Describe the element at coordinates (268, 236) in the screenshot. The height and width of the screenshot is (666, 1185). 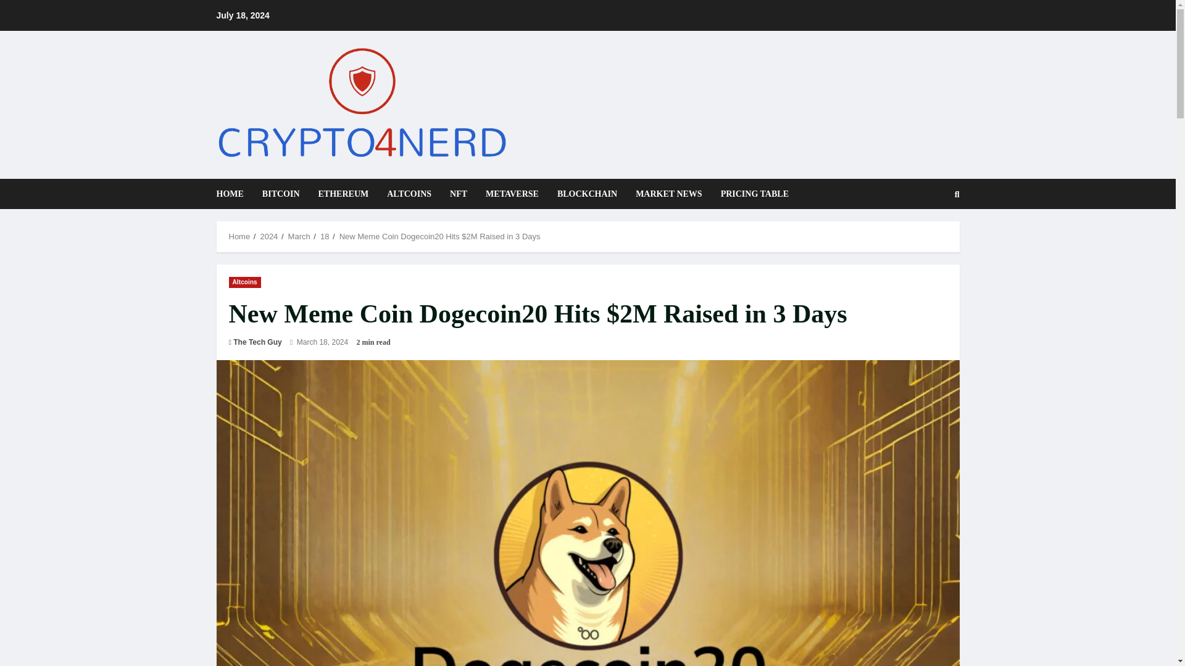
I see `2024` at that location.